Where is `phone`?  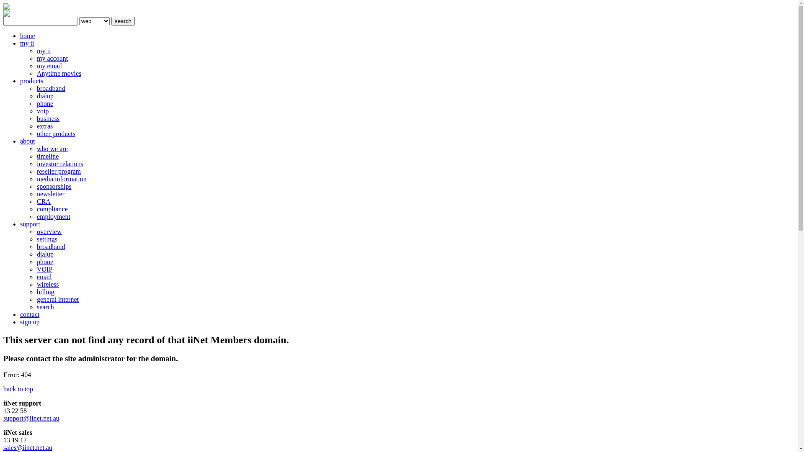 phone is located at coordinates (45, 262).